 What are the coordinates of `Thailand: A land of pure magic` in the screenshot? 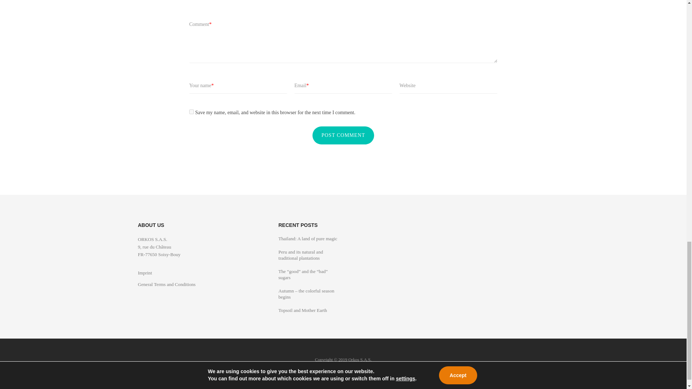 It's located at (307, 238).